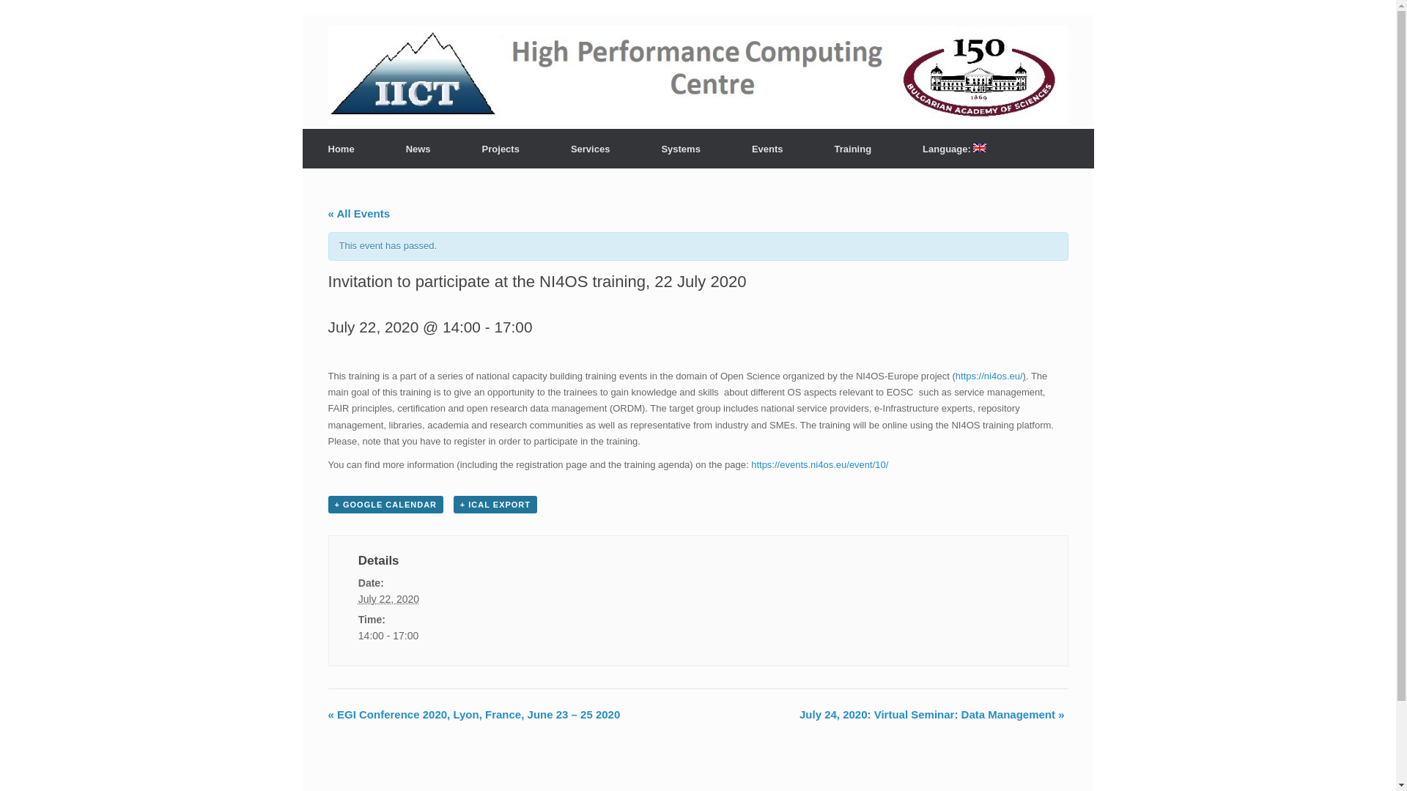  Describe the element at coordinates (680, 149) in the screenshot. I see `Systems` at that location.